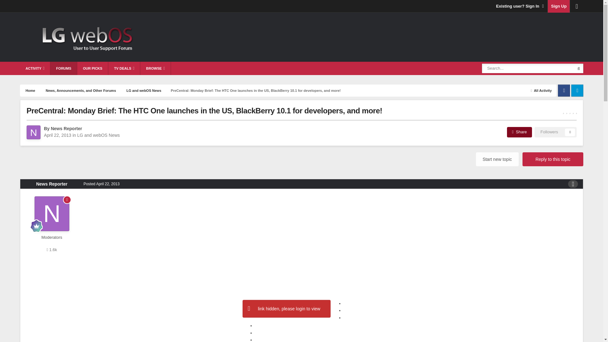 This screenshot has height=342, width=608. Describe the element at coordinates (576, 6) in the screenshot. I see `Customizer` at that location.